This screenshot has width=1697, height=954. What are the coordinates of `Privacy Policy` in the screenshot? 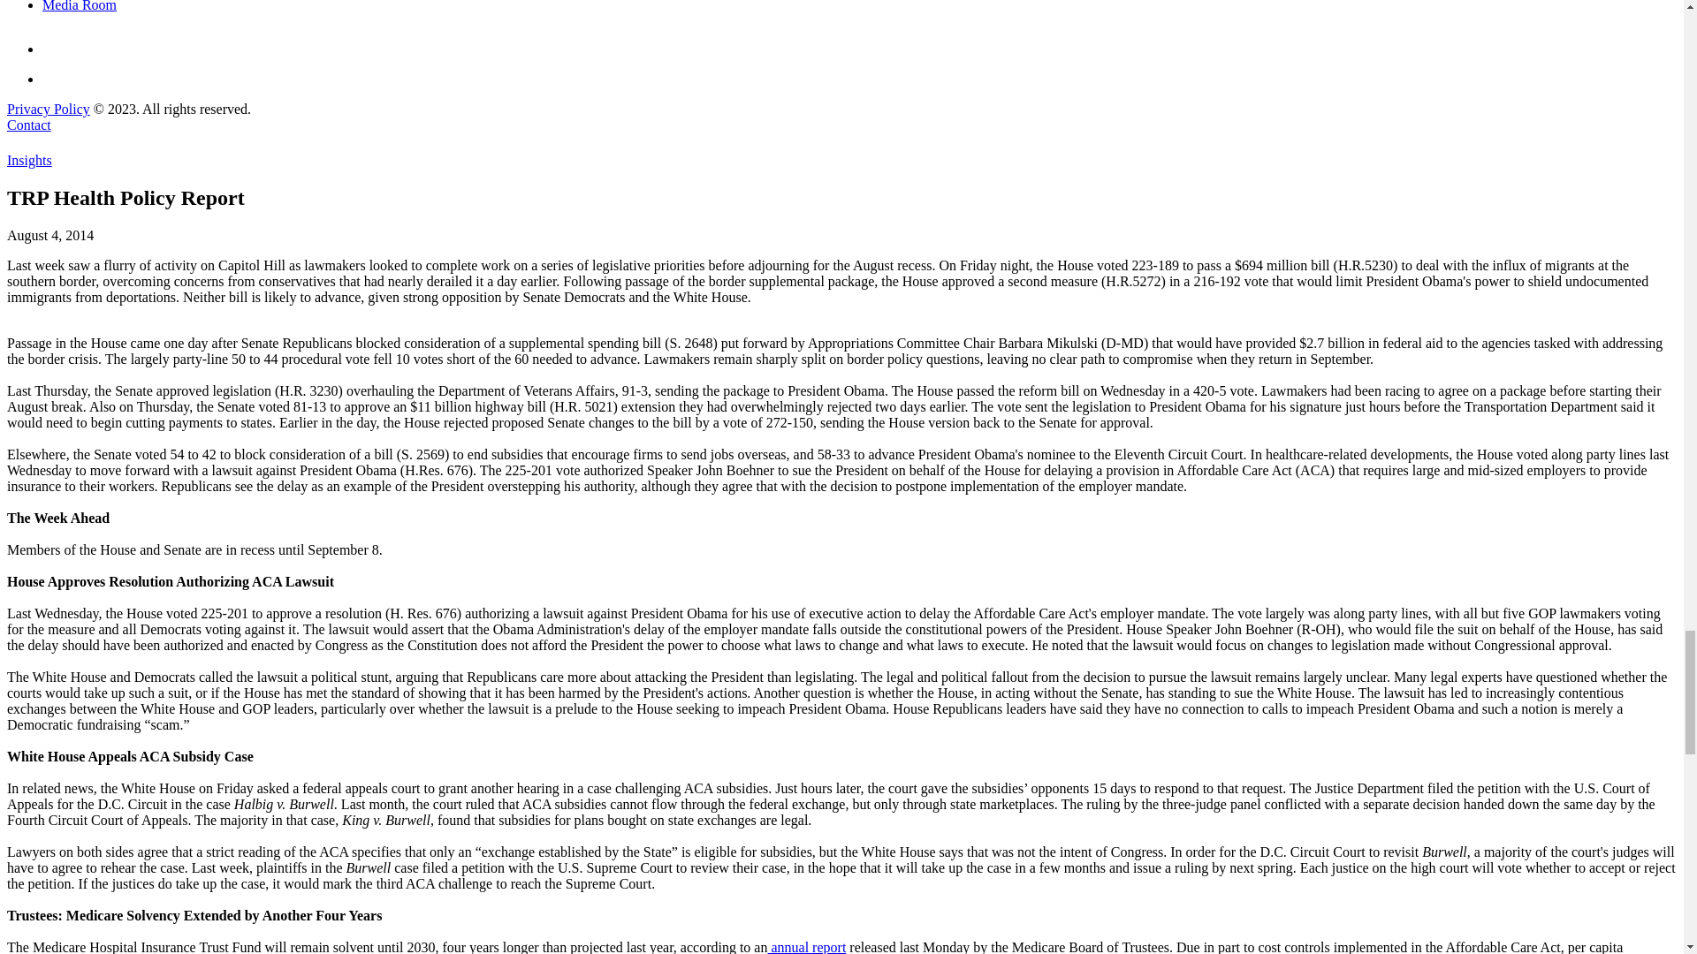 It's located at (48, 108).